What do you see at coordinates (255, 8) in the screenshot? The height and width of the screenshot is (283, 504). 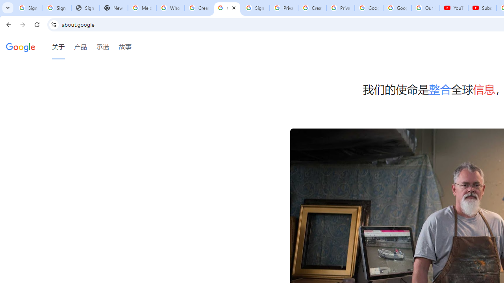 I see `Sign in - Google Accounts` at bounding box center [255, 8].